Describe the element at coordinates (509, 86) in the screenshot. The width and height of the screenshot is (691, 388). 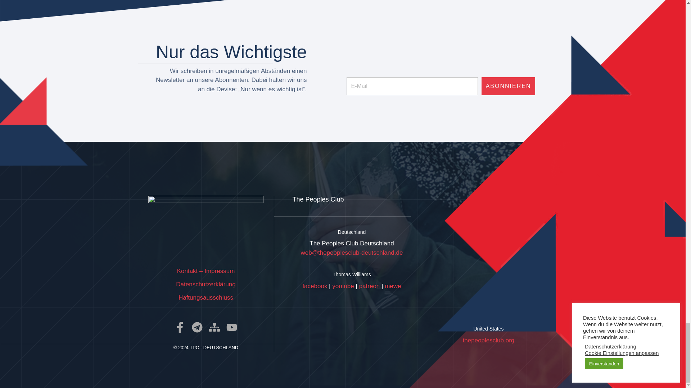
I see `Abonnieren` at that location.